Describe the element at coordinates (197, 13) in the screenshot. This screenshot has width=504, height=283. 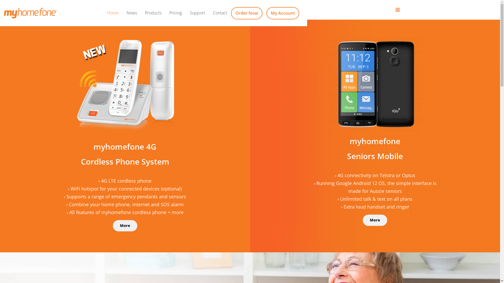
I see `Support` at that location.